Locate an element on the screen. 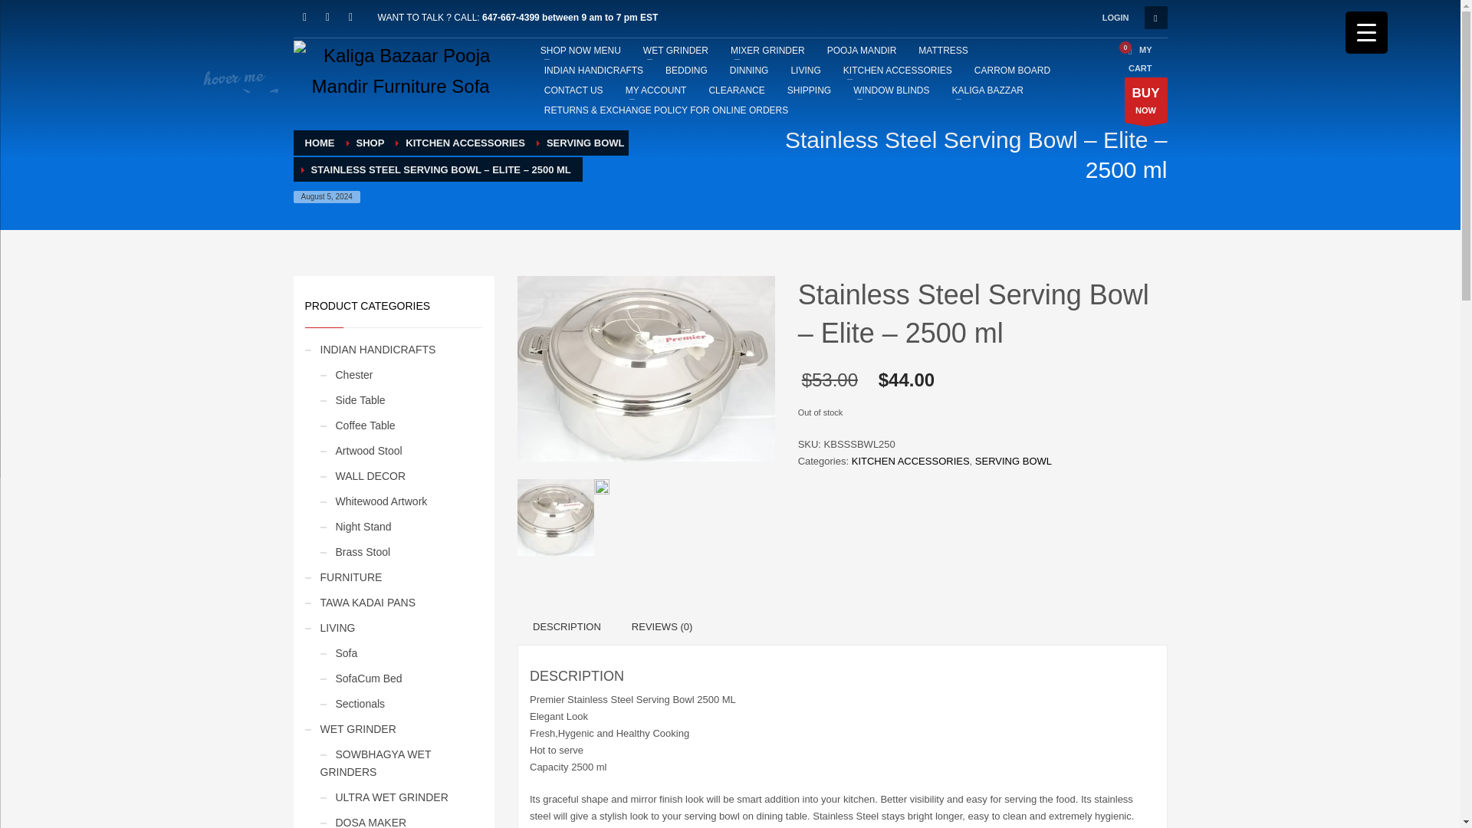 The width and height of the screenshot is (1472, 828). Facebook is located at coordinates (304, 17).